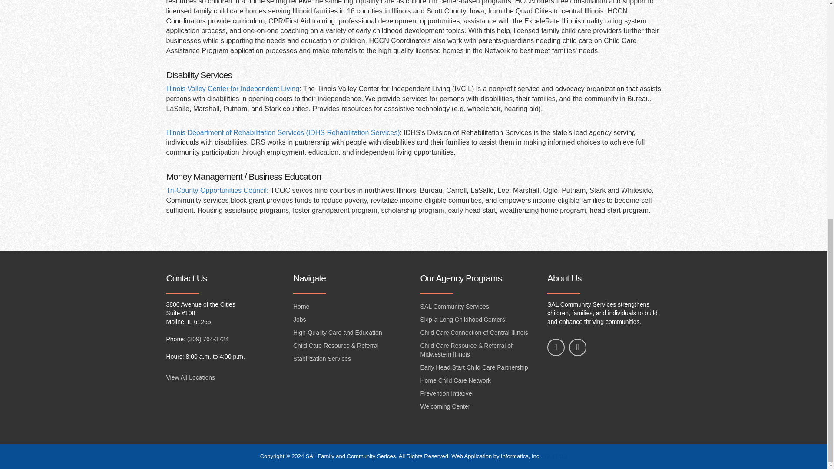 The image size is (834, 469). What do you see at coordinates (477, 307) in the screenshot?
I see `SAL Community Services` at bounding box center [477, 307].